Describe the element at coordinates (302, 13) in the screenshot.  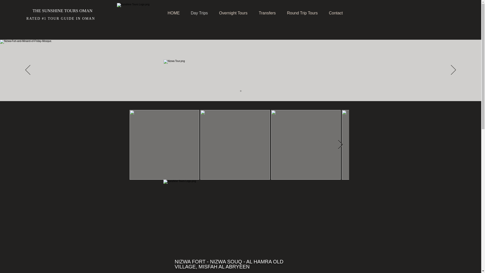
I see `Round Trip Tours` at that location.